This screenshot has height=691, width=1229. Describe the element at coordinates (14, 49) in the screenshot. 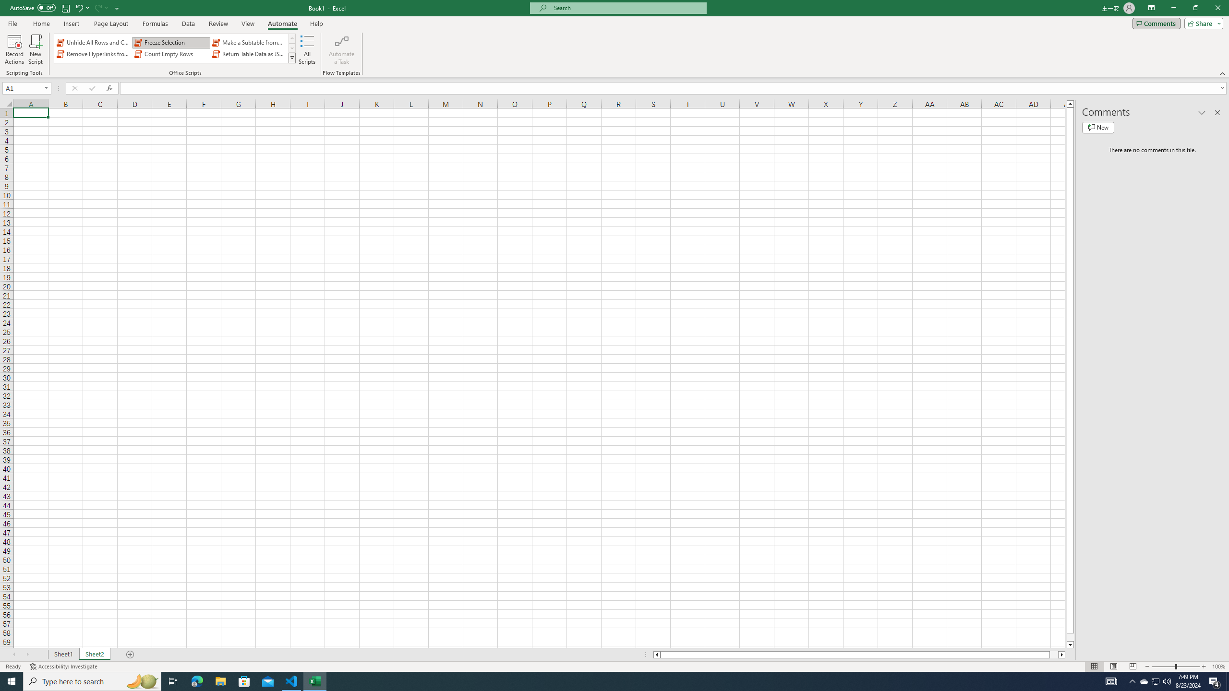

I see `Record Actions` at that location.